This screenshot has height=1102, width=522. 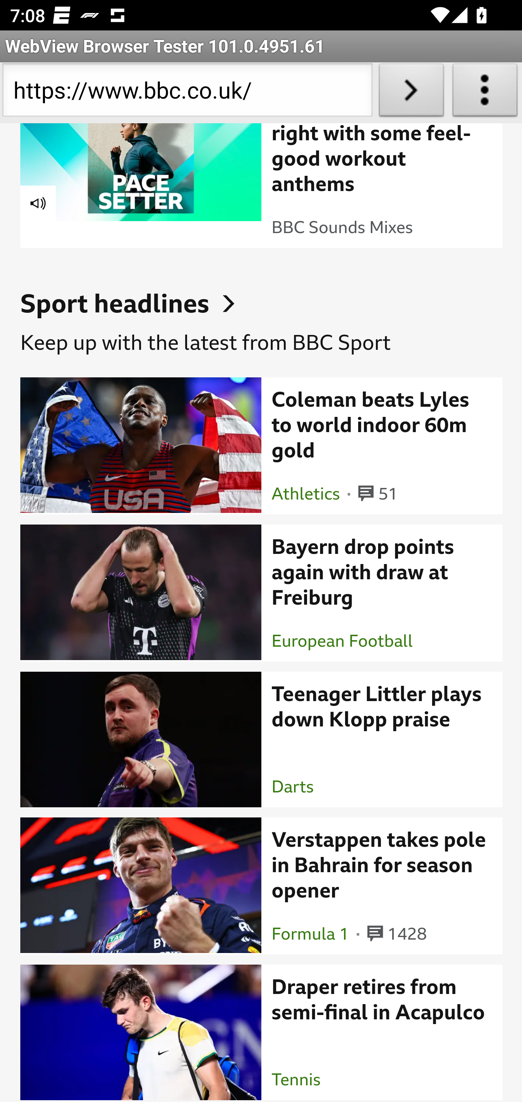 I want to click on https://www.bbc.co.uk/, so click(x=187, y=93).